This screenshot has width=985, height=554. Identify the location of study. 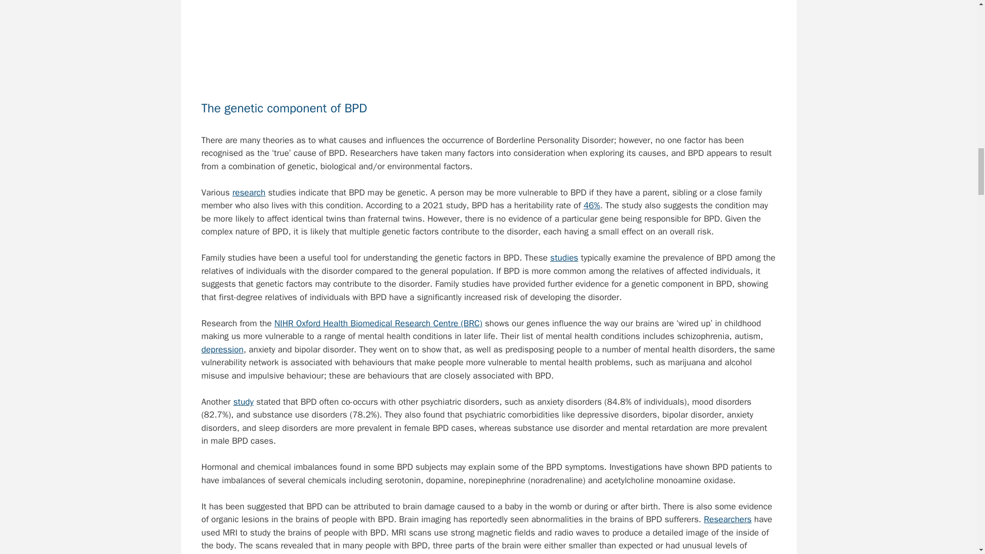
(244, 402).